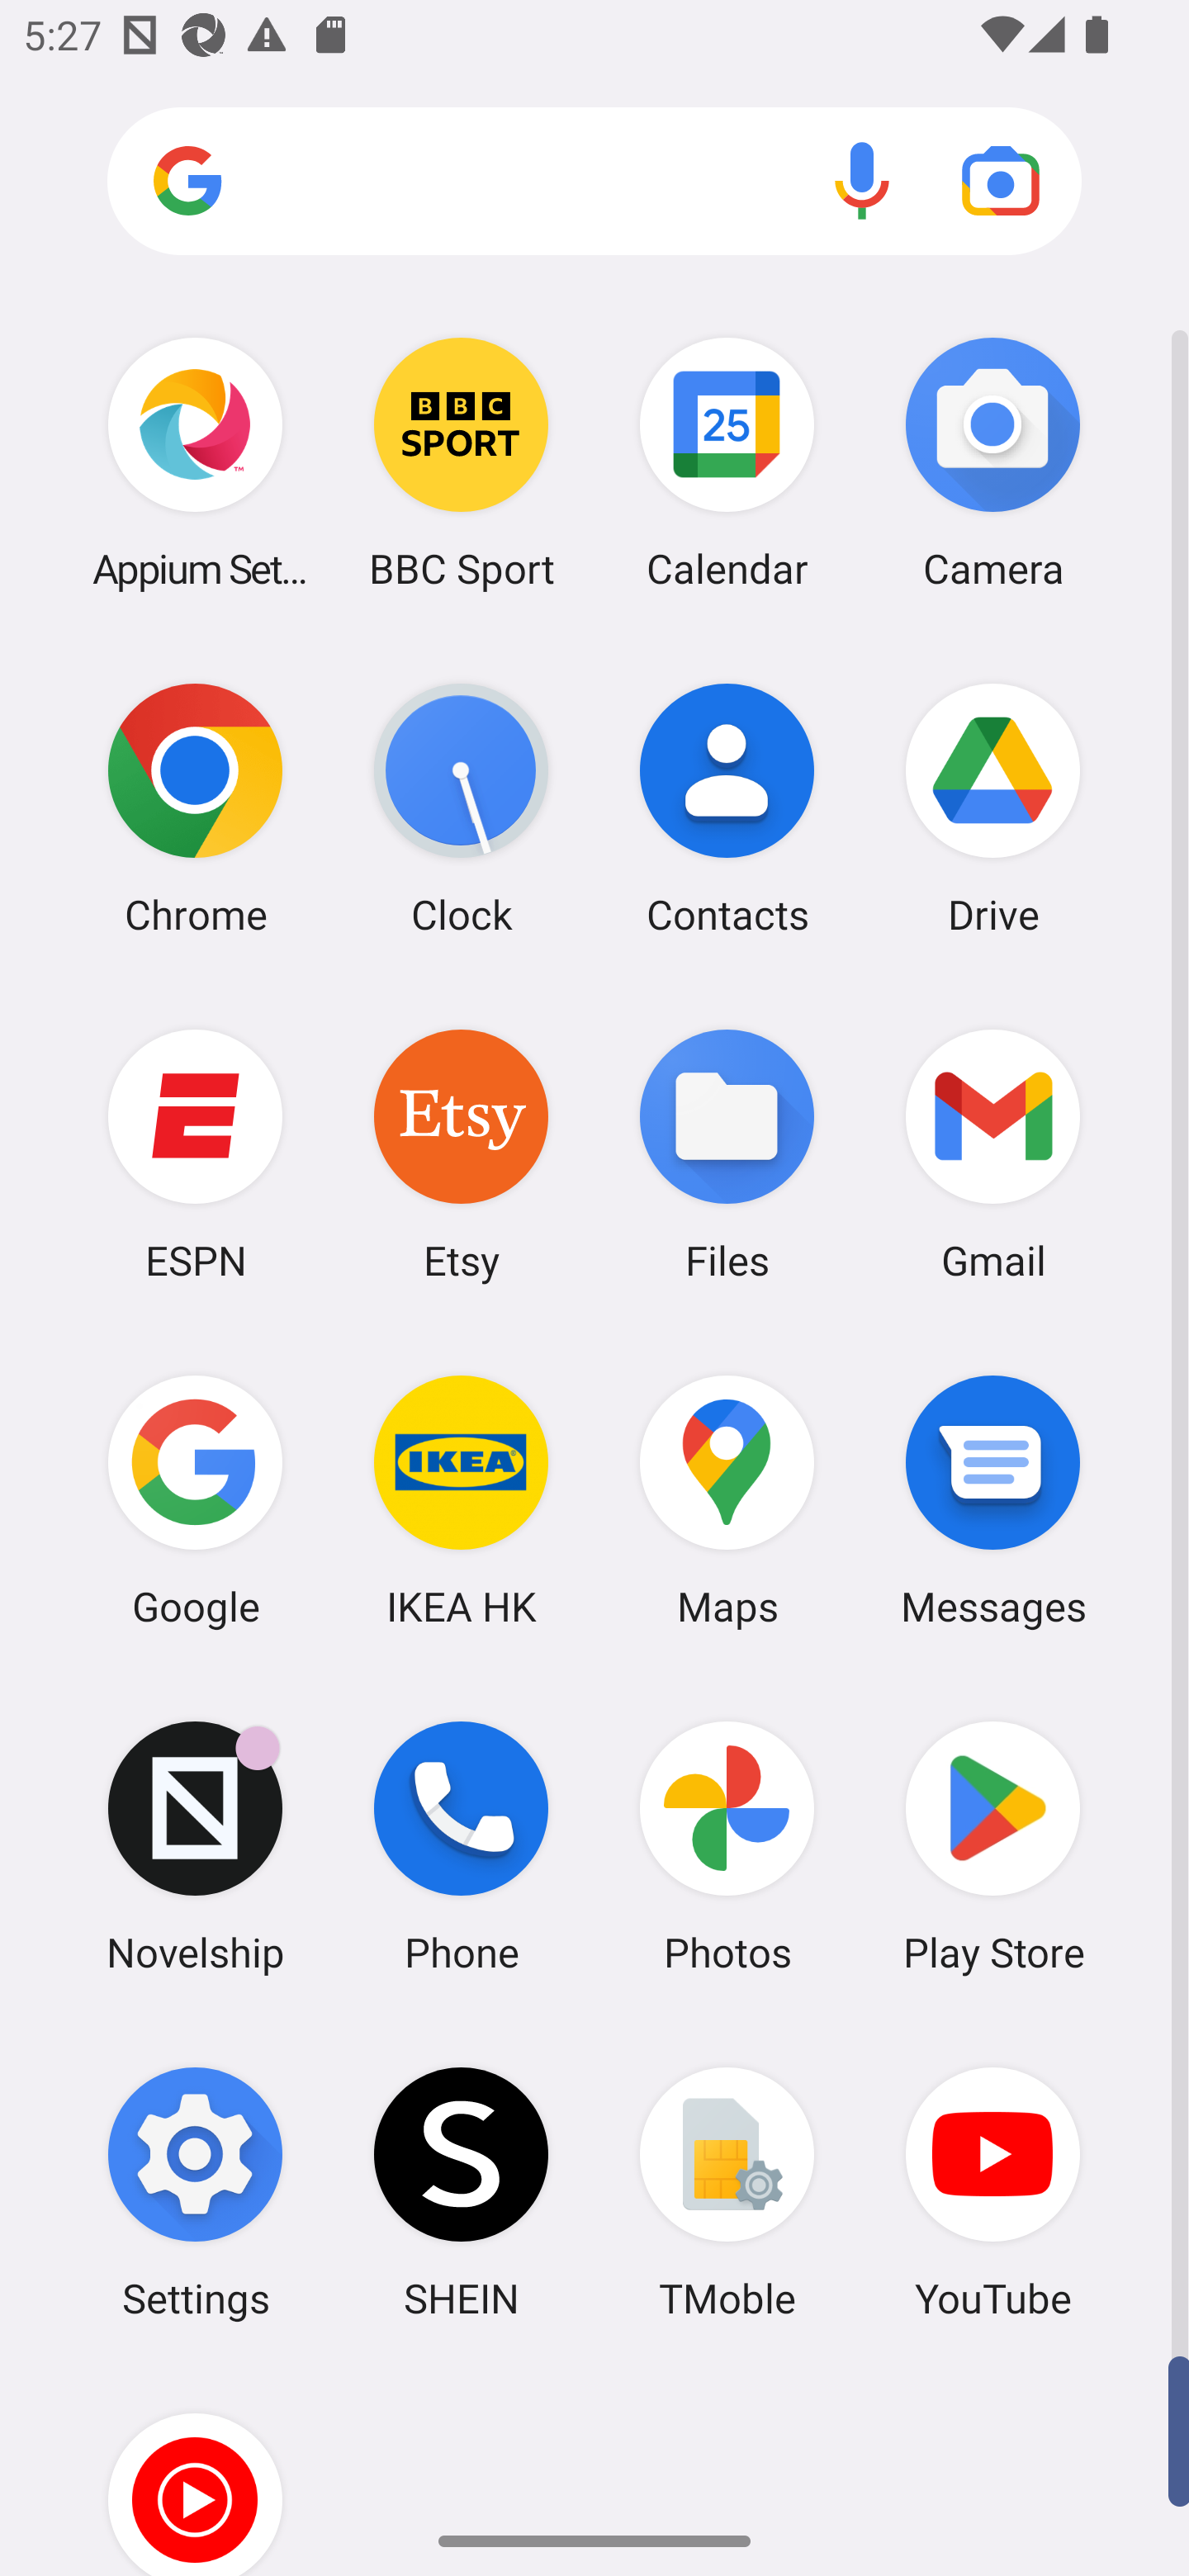 The width and height of the screenshot is (1189, 2576). Describe the element at coordinates (195, 2192) in the screenshot. I see `Settings` at that location.